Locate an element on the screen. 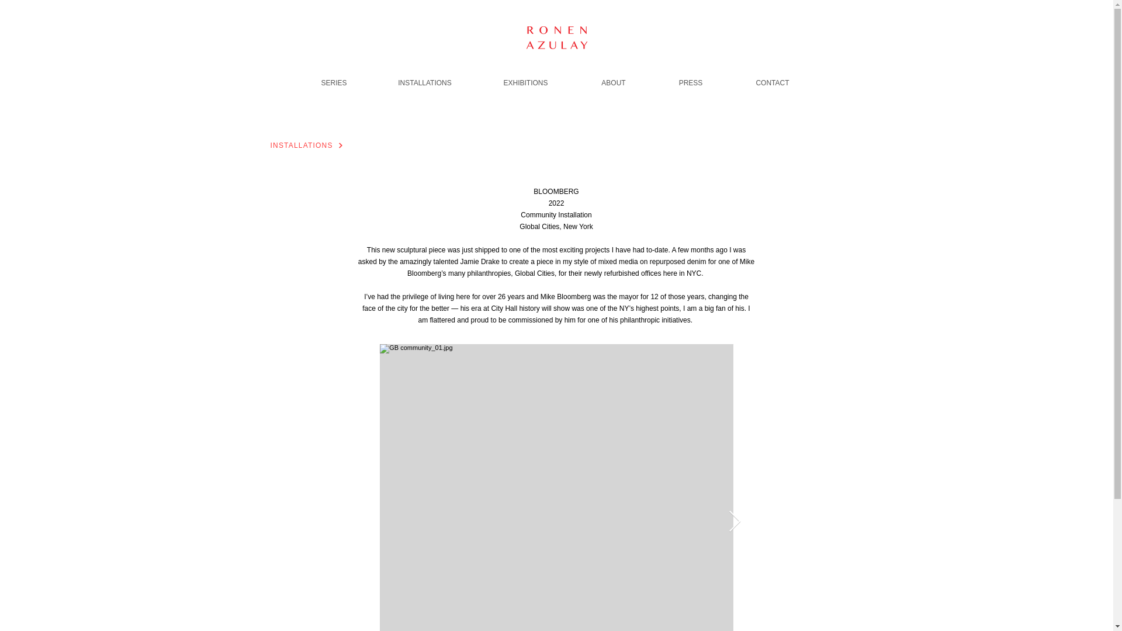 The height and width of the screenshot is (631, 1122). SERIES is located at coordinates (334, 77).